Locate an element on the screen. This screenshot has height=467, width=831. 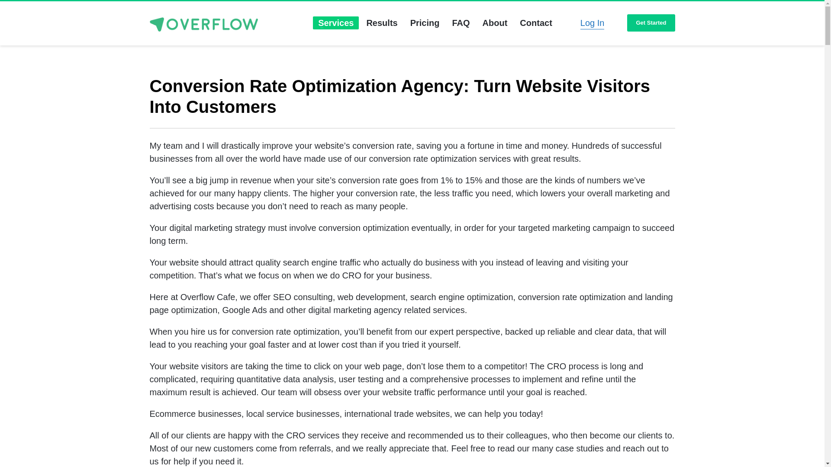
FAQ is located at coordinates (461, 23).